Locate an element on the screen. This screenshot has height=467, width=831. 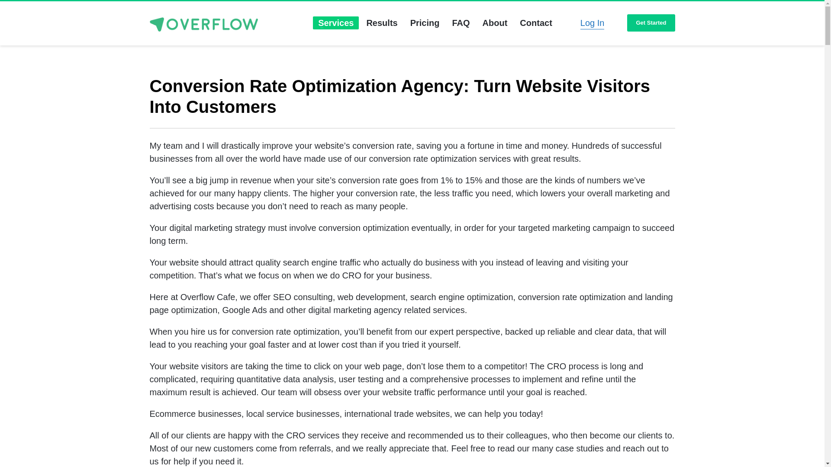
FAQ is located at coordinates (461, 23).